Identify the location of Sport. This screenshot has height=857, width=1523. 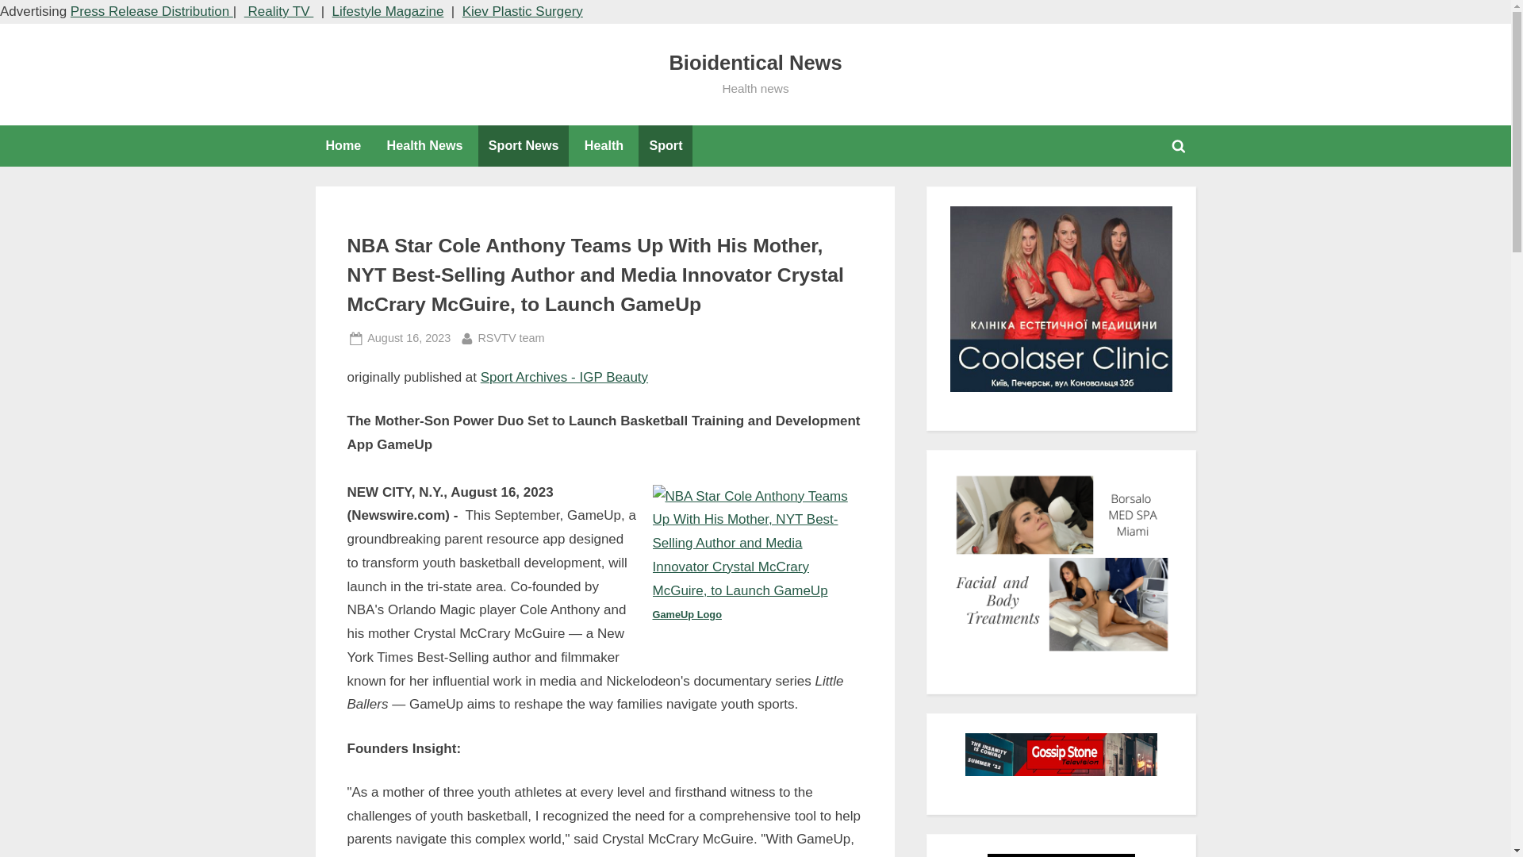
(665, 145).